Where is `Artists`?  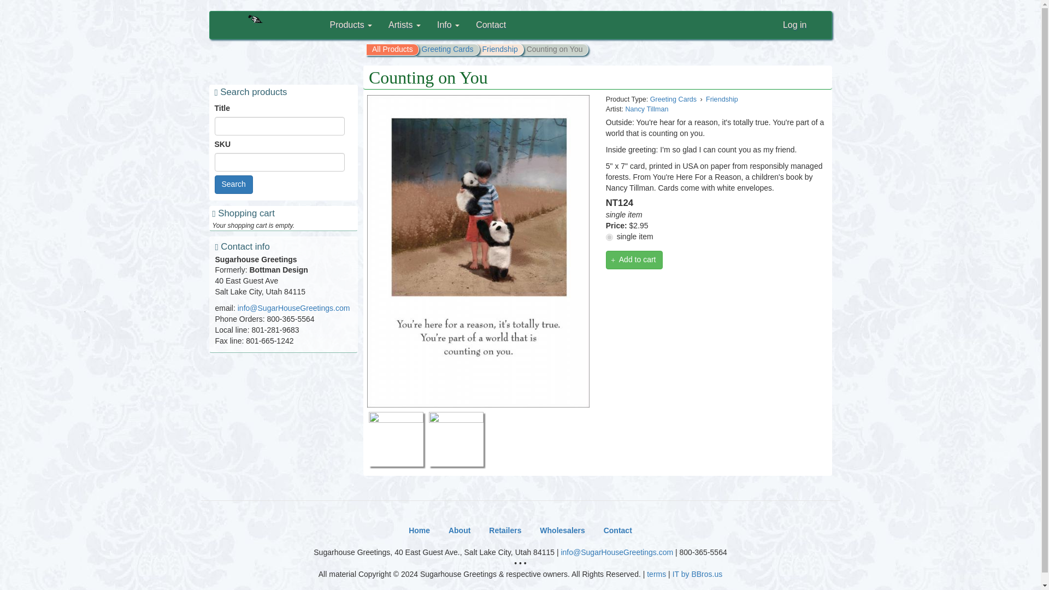 Artists is located at coordinates (404, 25).